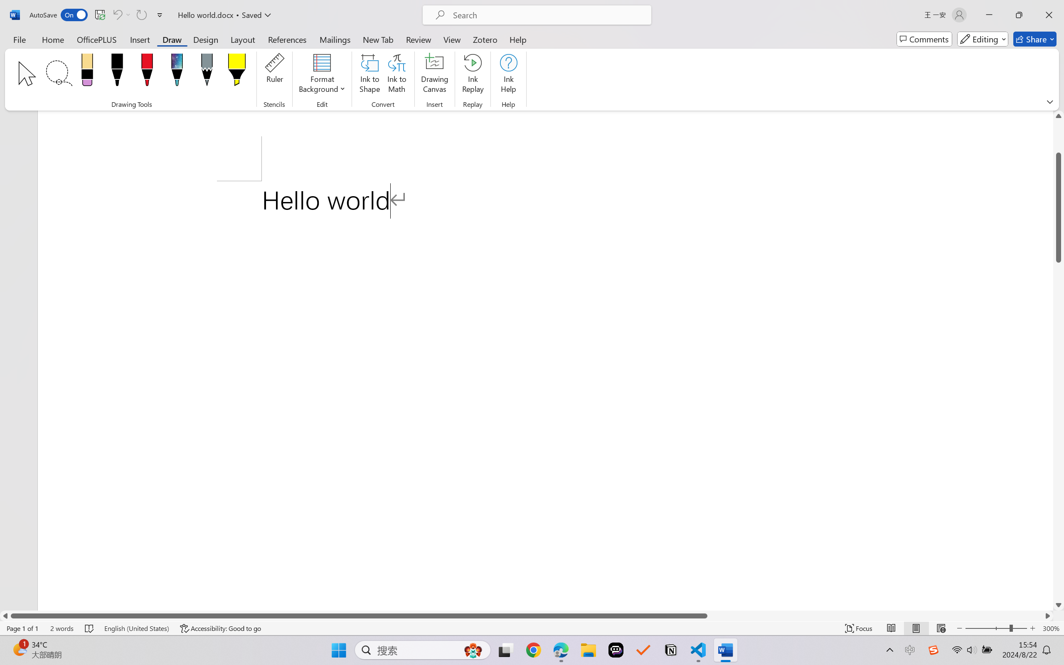 The height and width of the screenshot is (665, 1064). Describe the element at coordinates (221, 628) in the screenshot. I see `Accessibility Checker Accessibility: Good to go` at that location.